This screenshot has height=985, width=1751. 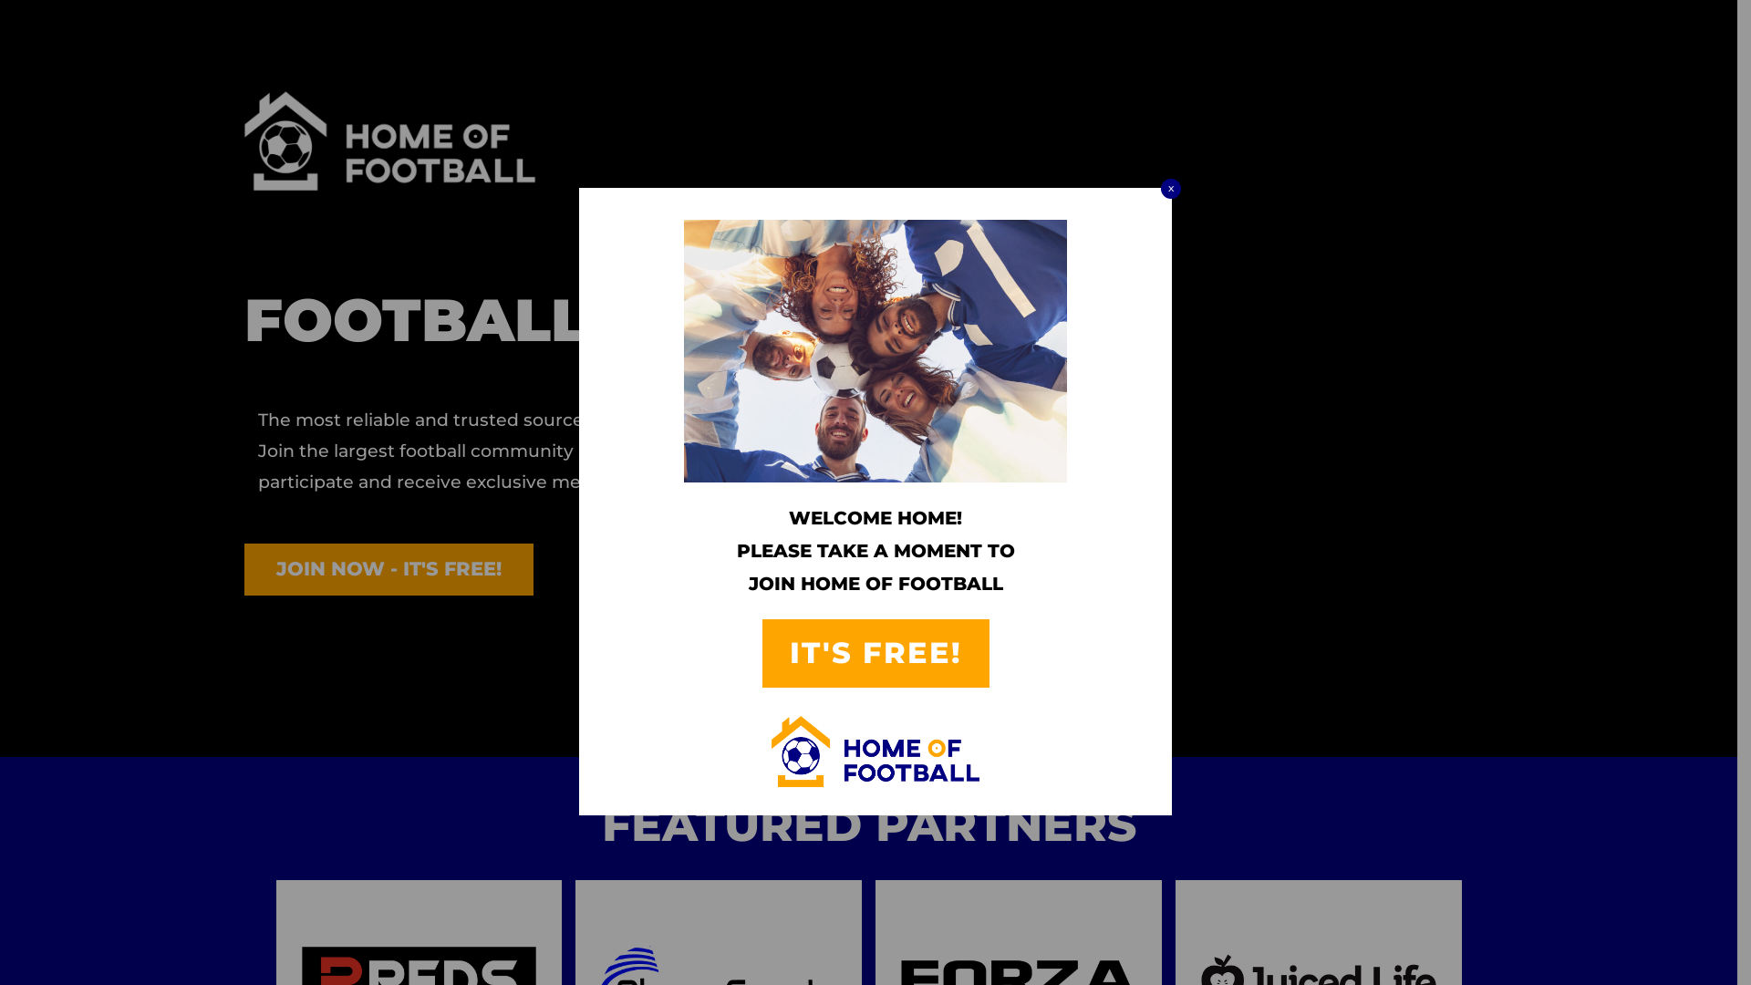 What do you see at coordinates (875, 653) in the screenshot?
I see `IT'S FREE!` at bounding box center [875, 653].